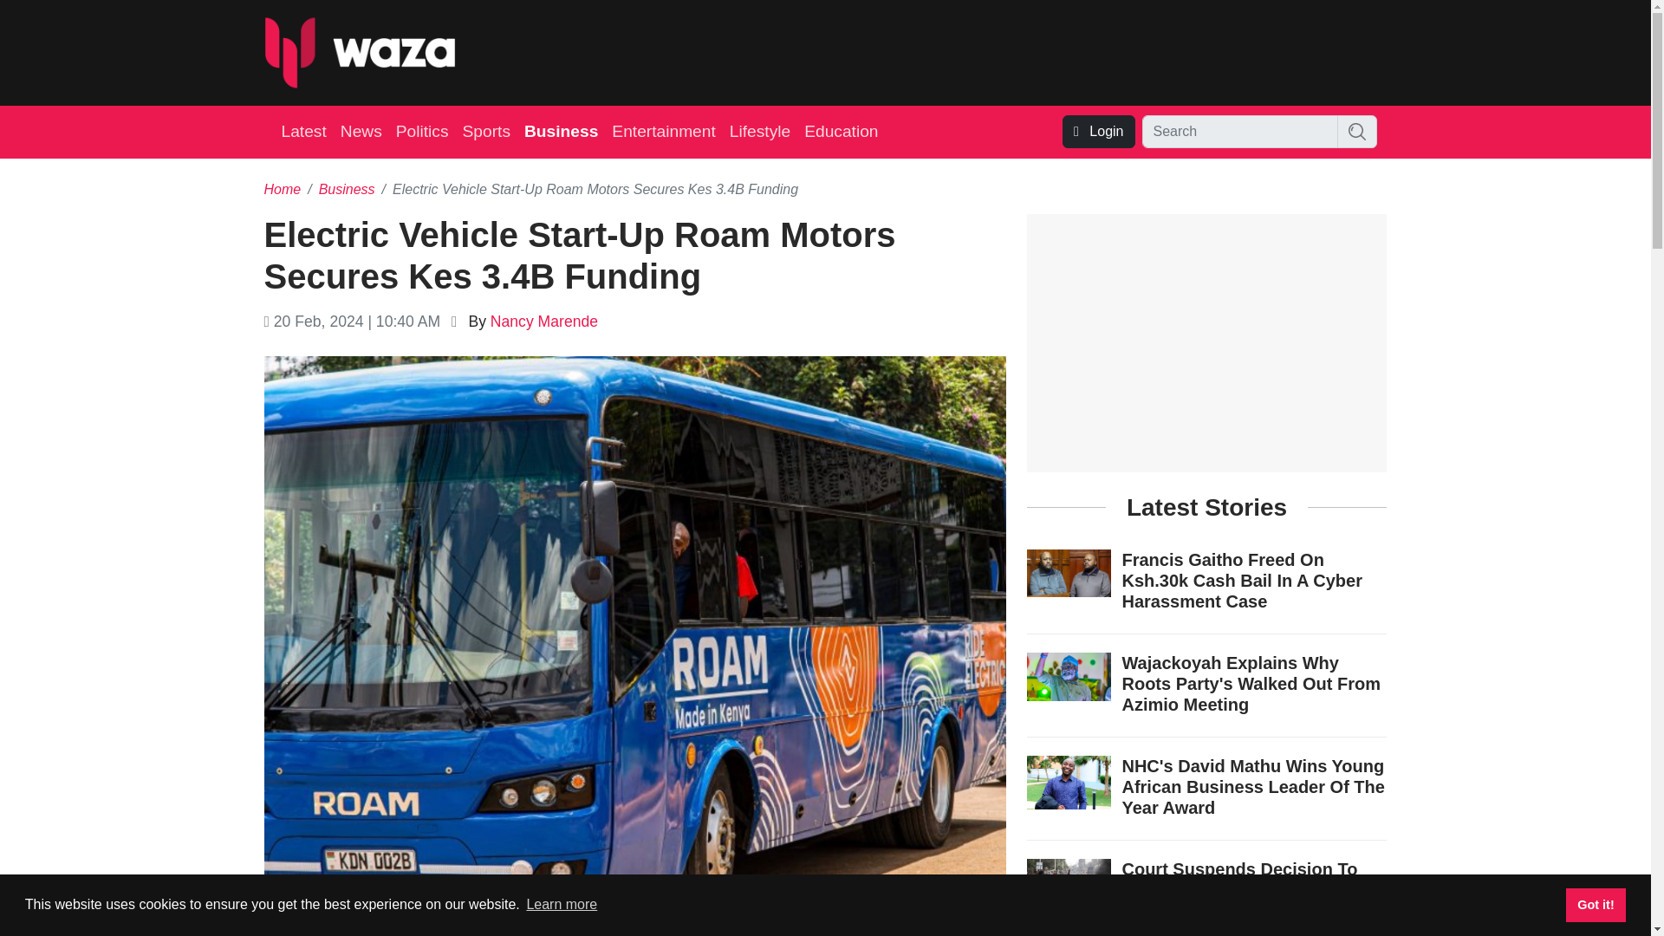 Image resolution: width=1664 pixels, height=936 pixels. What do you see at coordinates (361, 132) in the screenshot?
I see `News` at bounding box center [361, 132].